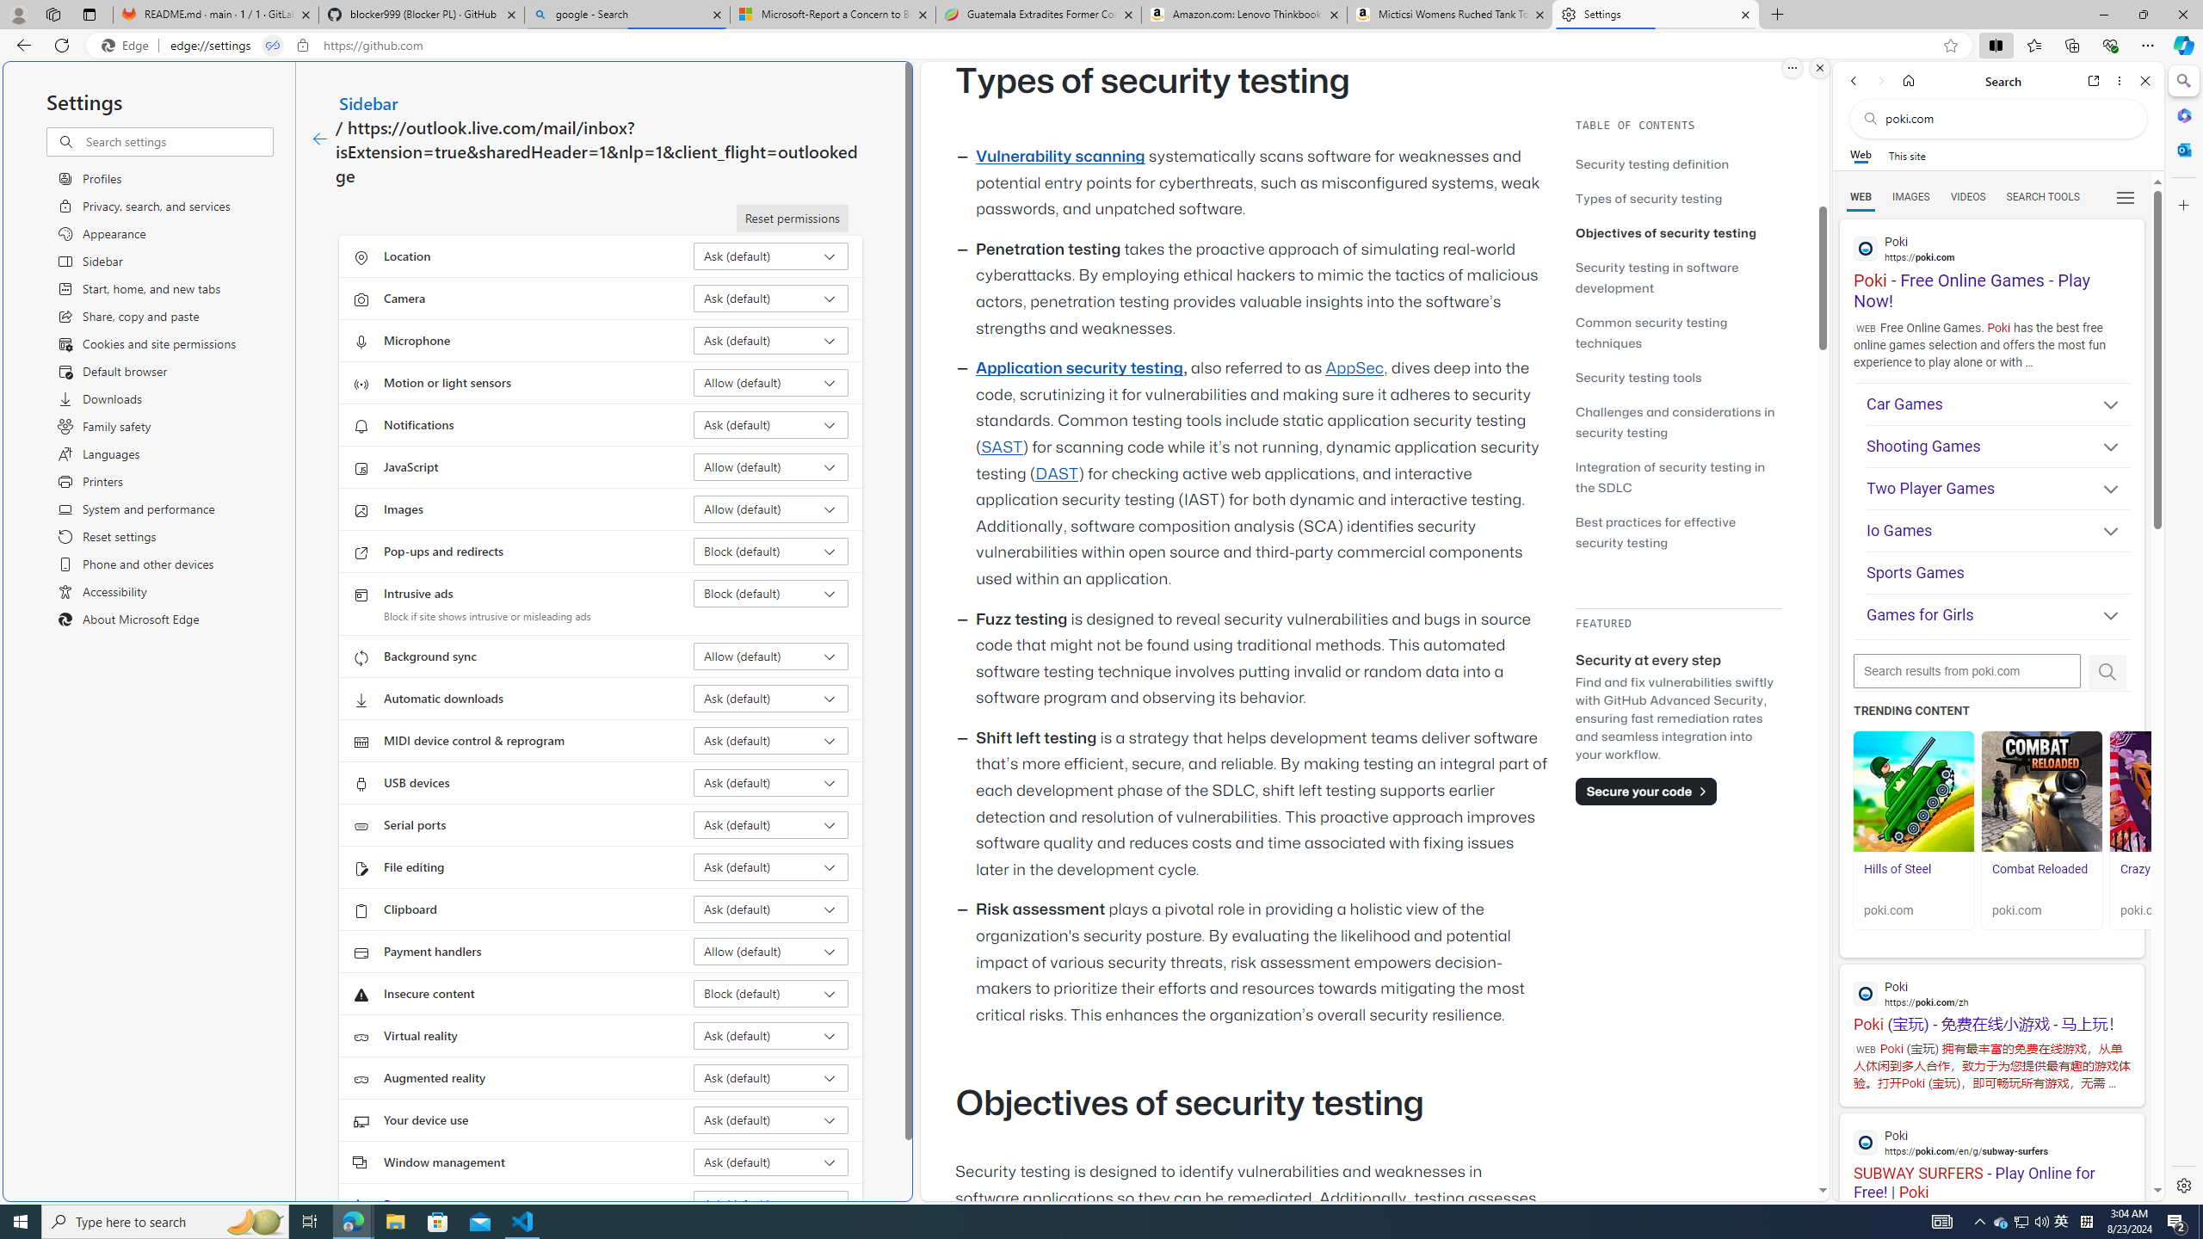 This screenshot has width=2203, height=1239. Describe the element at coordinates (177, 141) in the screenshot. I see `Search settings` at that location.